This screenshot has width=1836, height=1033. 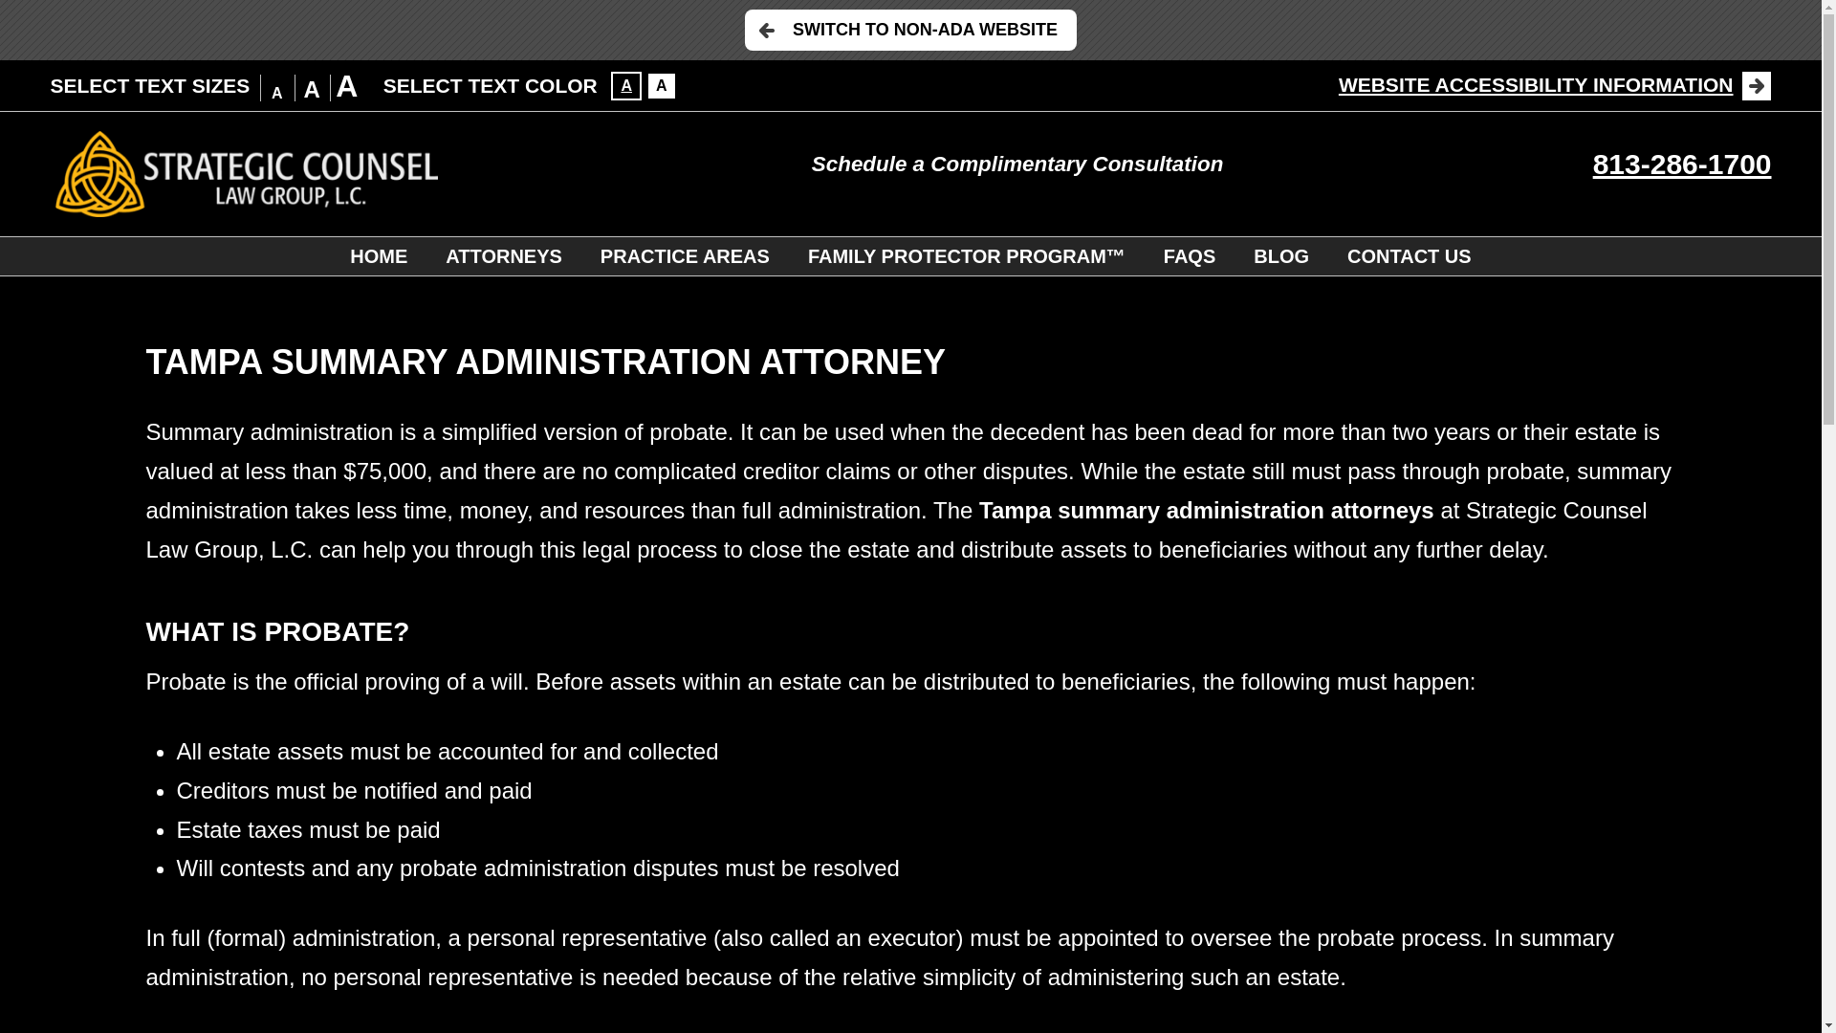 I want to click on HOME, so click(x=378, y=256).